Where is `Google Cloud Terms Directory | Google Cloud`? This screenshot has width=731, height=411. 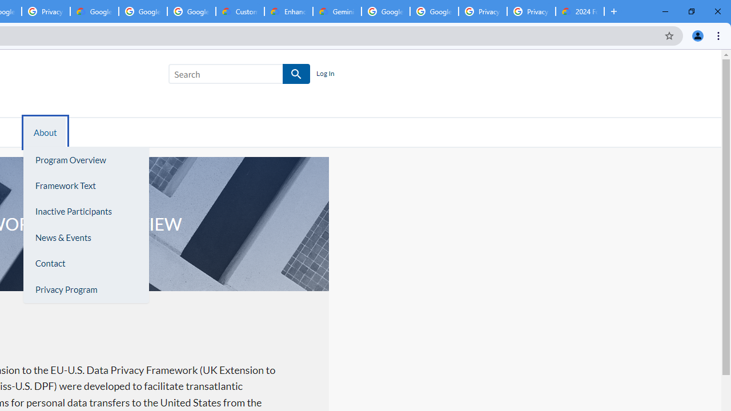 Google Cloud Terms Directory | Google Cloud is located at coordinates (94, 11).